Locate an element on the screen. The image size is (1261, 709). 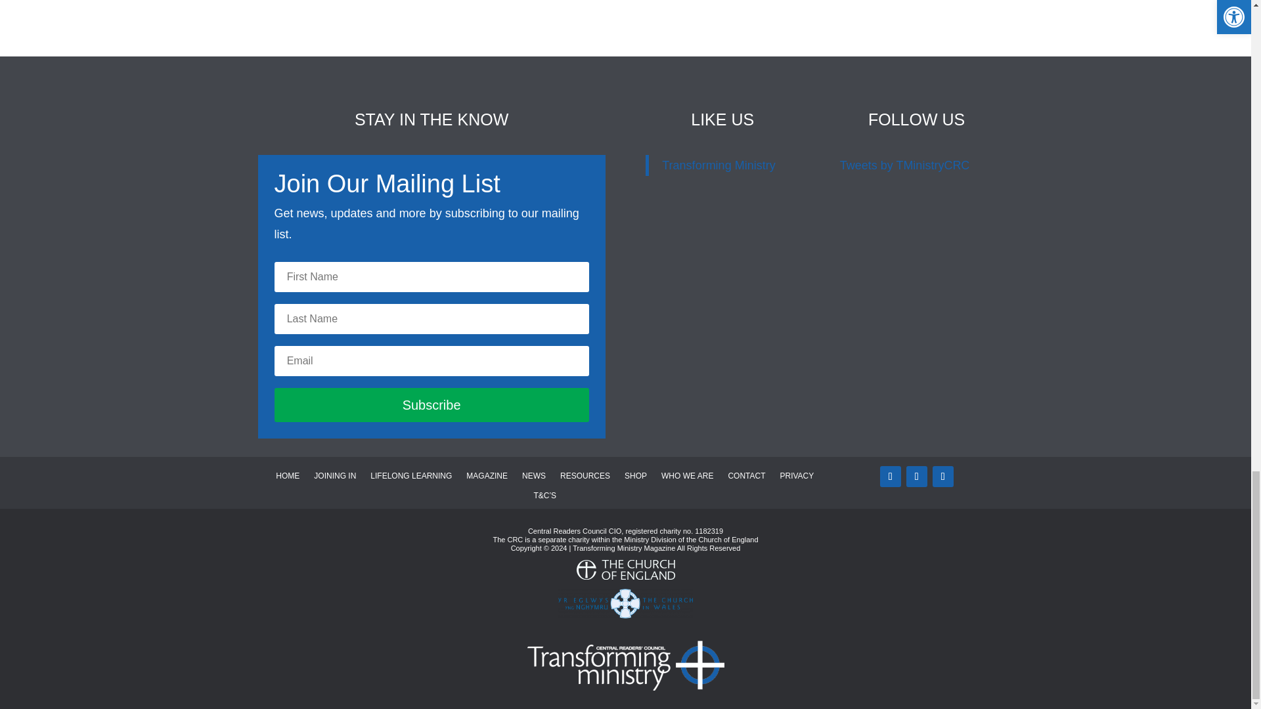
Follow on Facebook is located at coordinates (917, 476).